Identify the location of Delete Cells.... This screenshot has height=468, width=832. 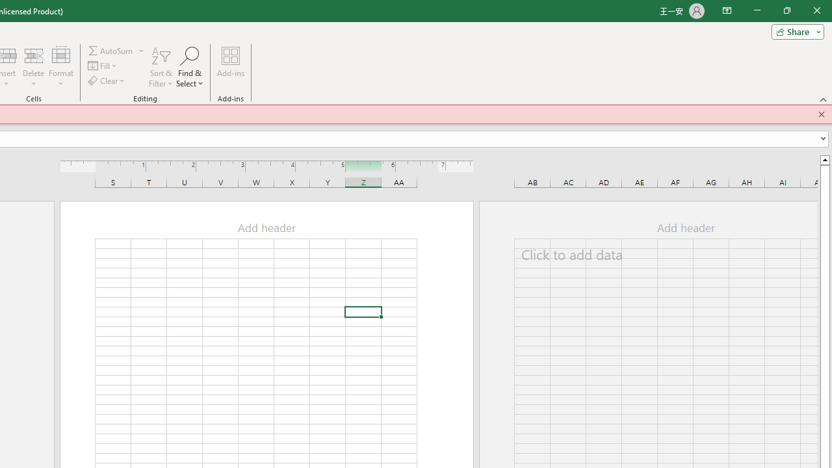
(33, 55).